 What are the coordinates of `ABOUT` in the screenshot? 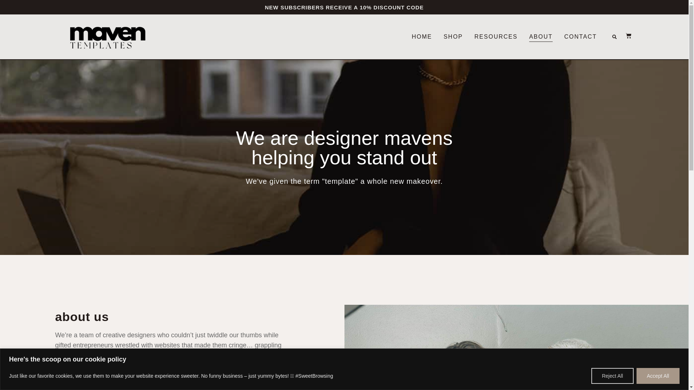 It's located at (541, 36).